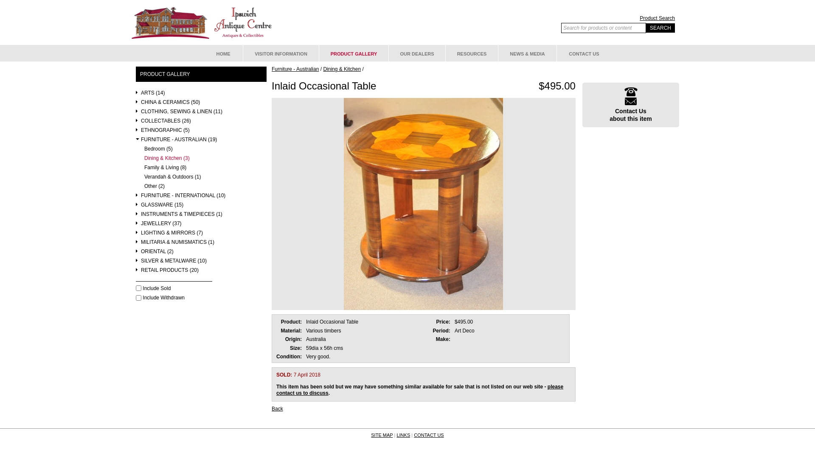 This screenshot has width=815, height=458. Describe the element at coordinates (278, 409) in the screenshot. I see `Back` at that location.